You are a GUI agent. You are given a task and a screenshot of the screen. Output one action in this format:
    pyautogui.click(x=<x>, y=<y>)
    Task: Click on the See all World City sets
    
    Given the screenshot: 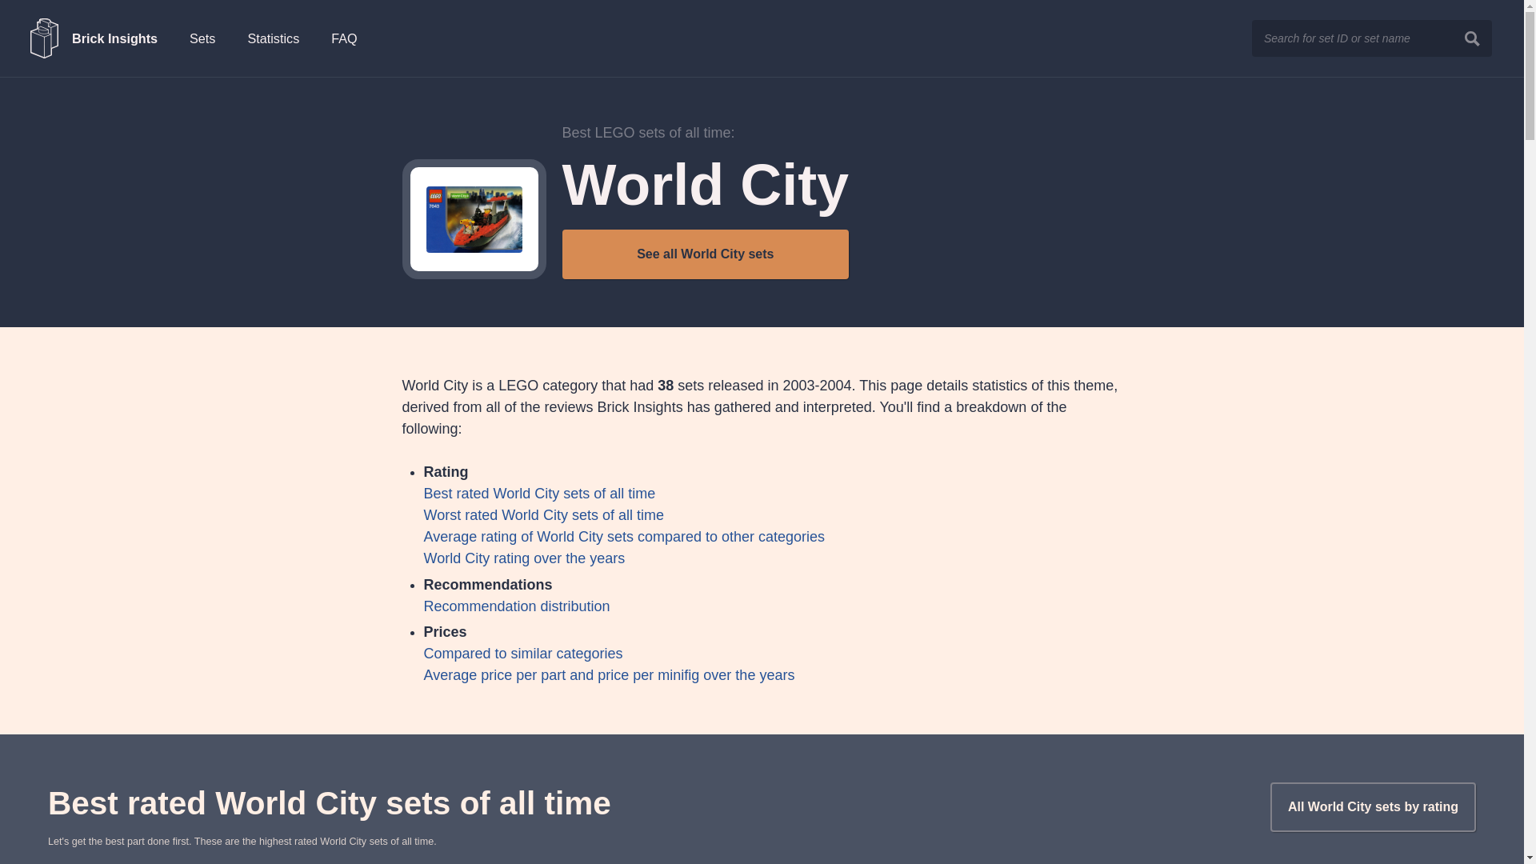 What is the action you would take?
    pyautogui.click(x=706, y=254)
    